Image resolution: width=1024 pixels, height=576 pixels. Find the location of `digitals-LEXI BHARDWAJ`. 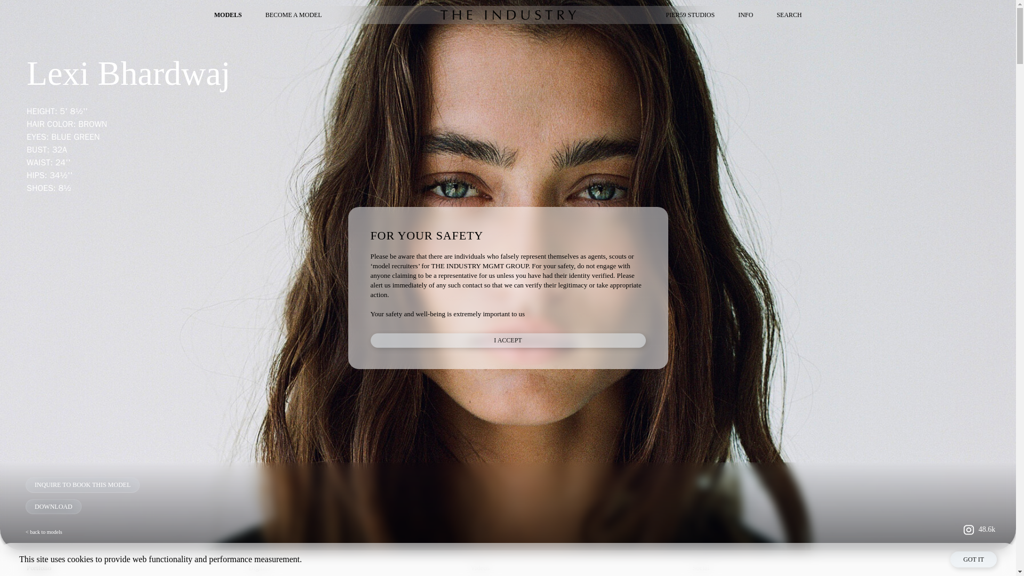

digitals-LEXI BHARDWAJ is located at coordinates (355, 570).